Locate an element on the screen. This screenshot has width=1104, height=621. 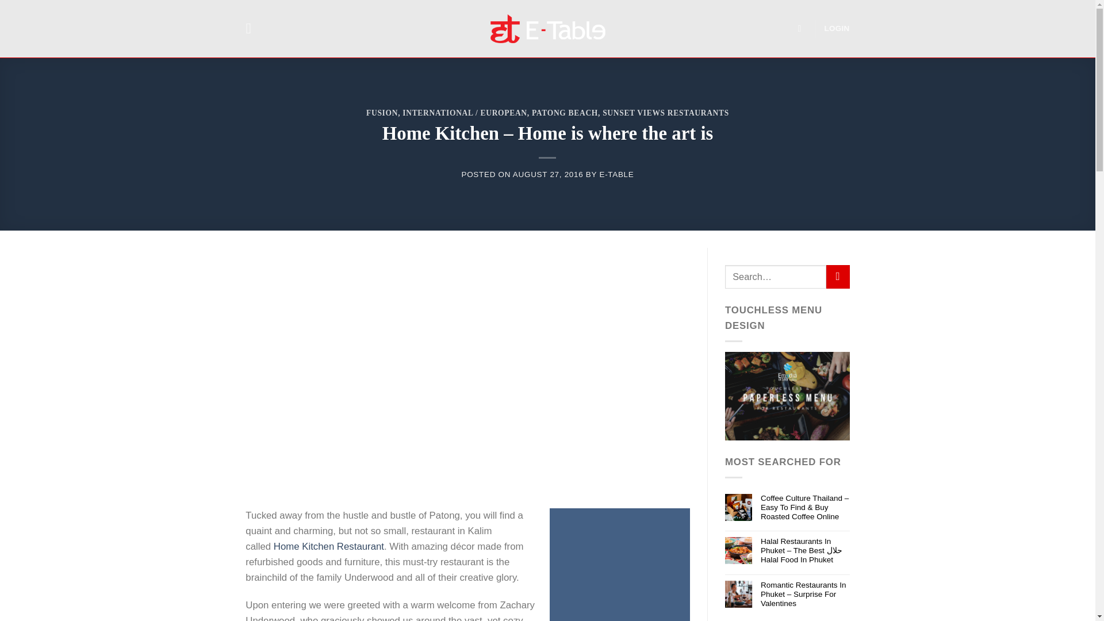
LOGIN is located at coordinates (837, 29).